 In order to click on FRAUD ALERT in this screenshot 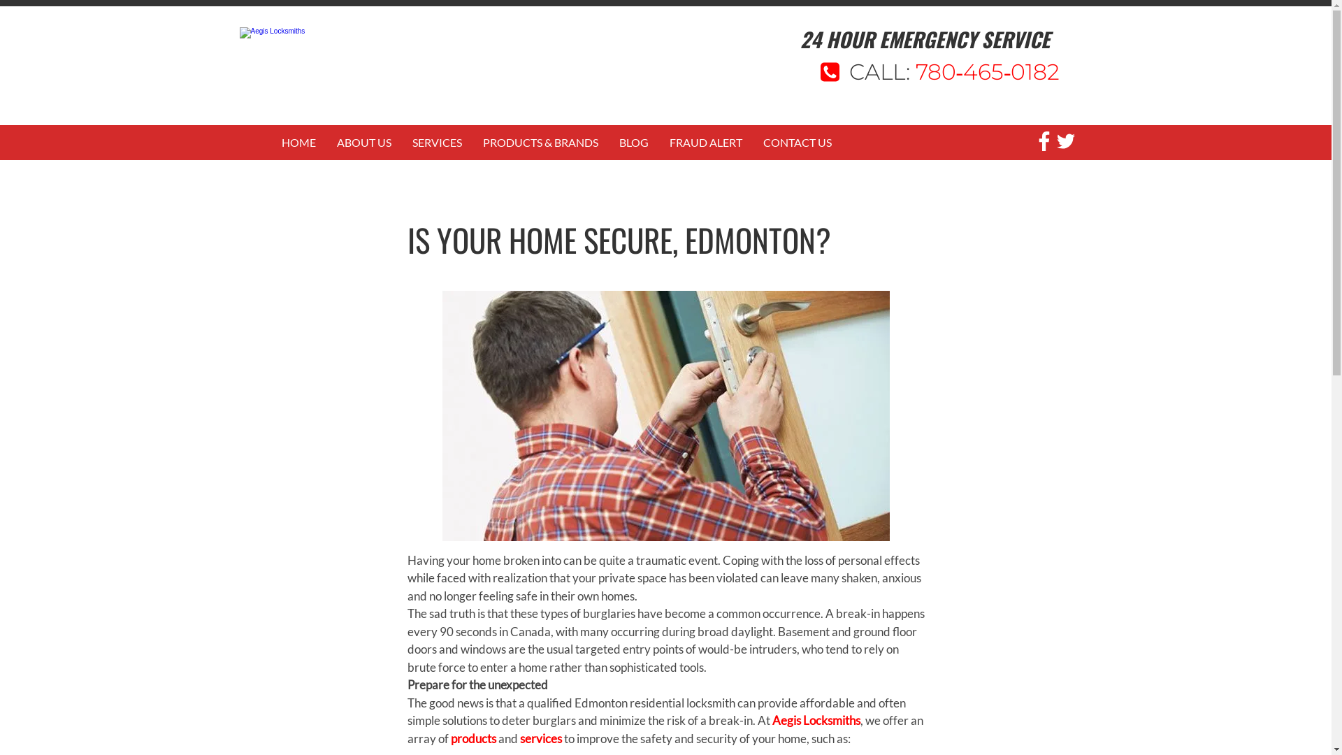, I will do `click(705, 143)`.